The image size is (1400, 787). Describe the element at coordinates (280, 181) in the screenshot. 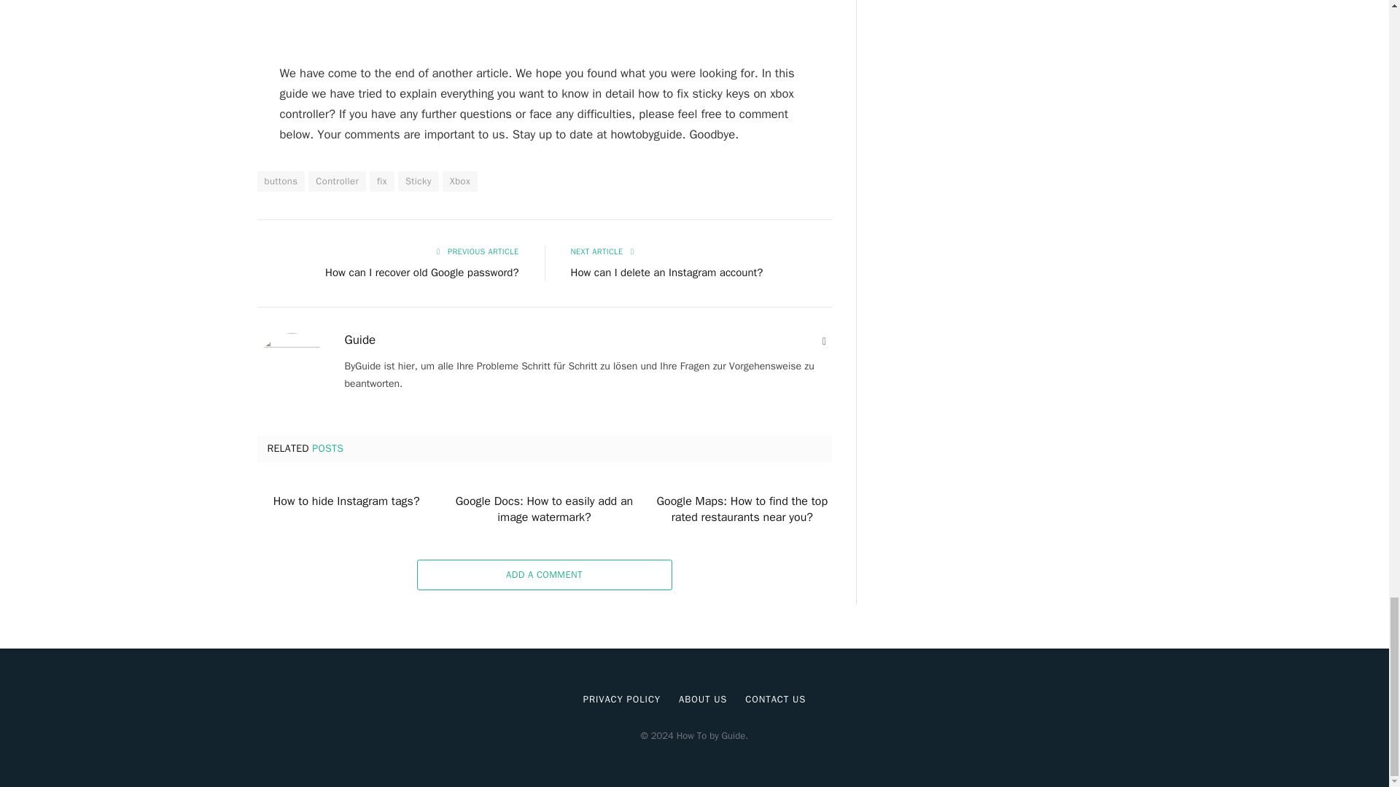

I see `buttons` at that location.